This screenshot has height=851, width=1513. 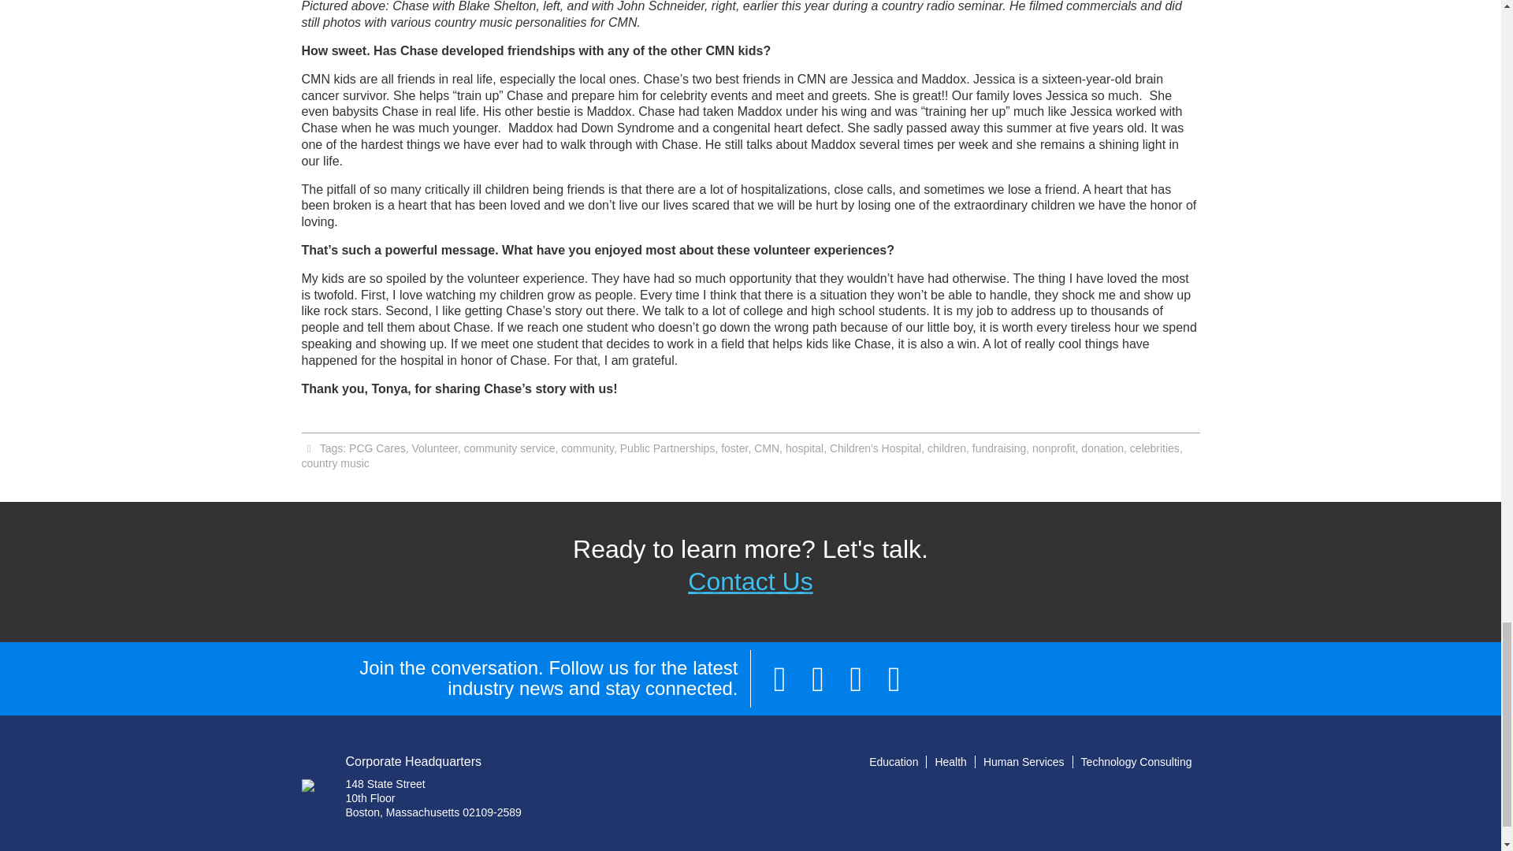 What do you see at coordinates (668, 448) in the screenshot?
I see `Public Partnerships` at bounding box center [668, 448].